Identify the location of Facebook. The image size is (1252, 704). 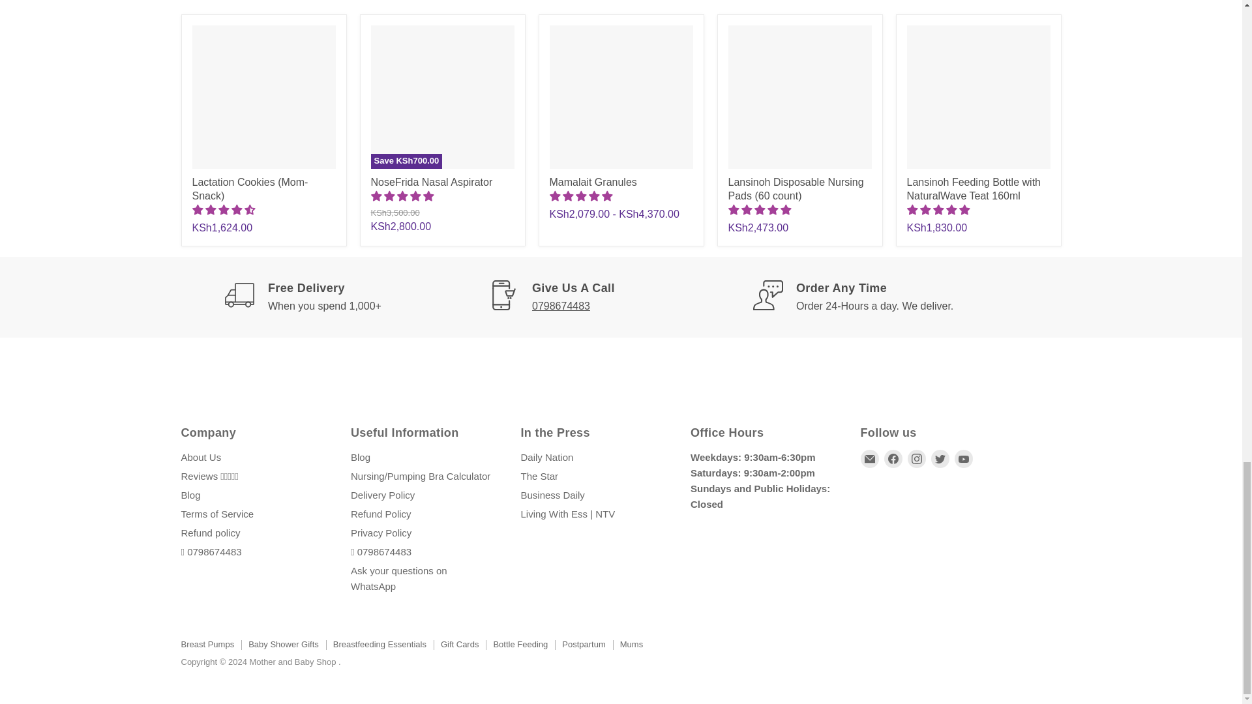
(893, 459).